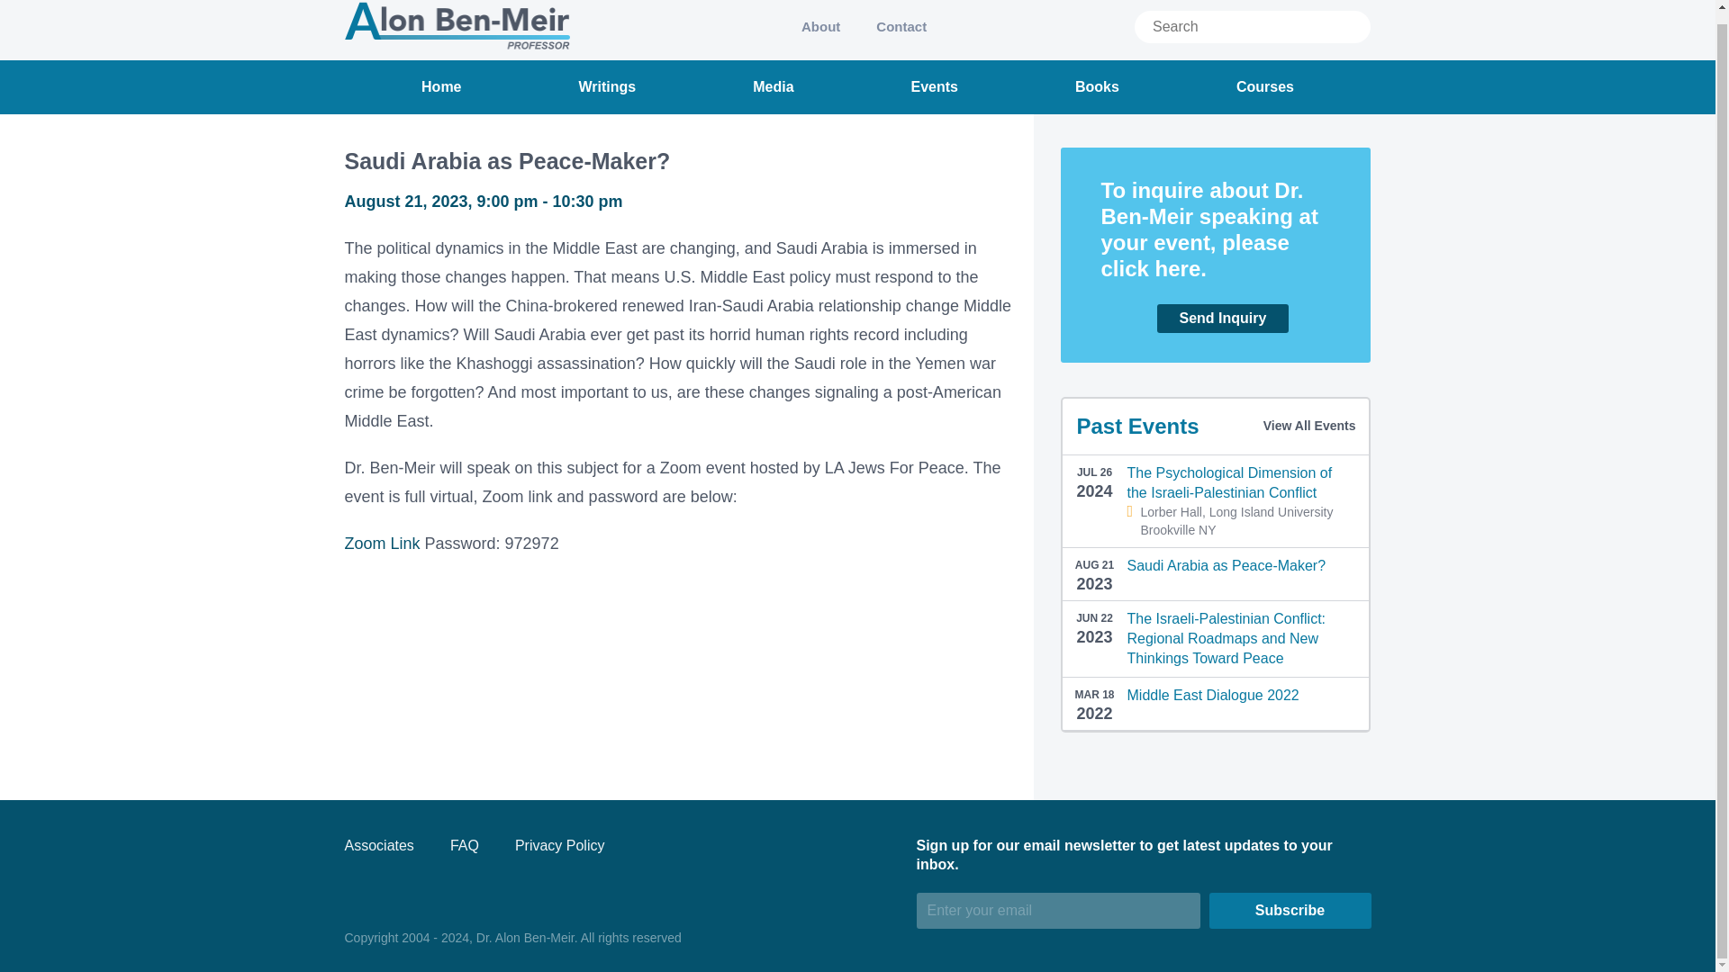 Image resolution: width=1729 pixels, height=972 pixels. I want to click on View All Events, so click(1309, 425).